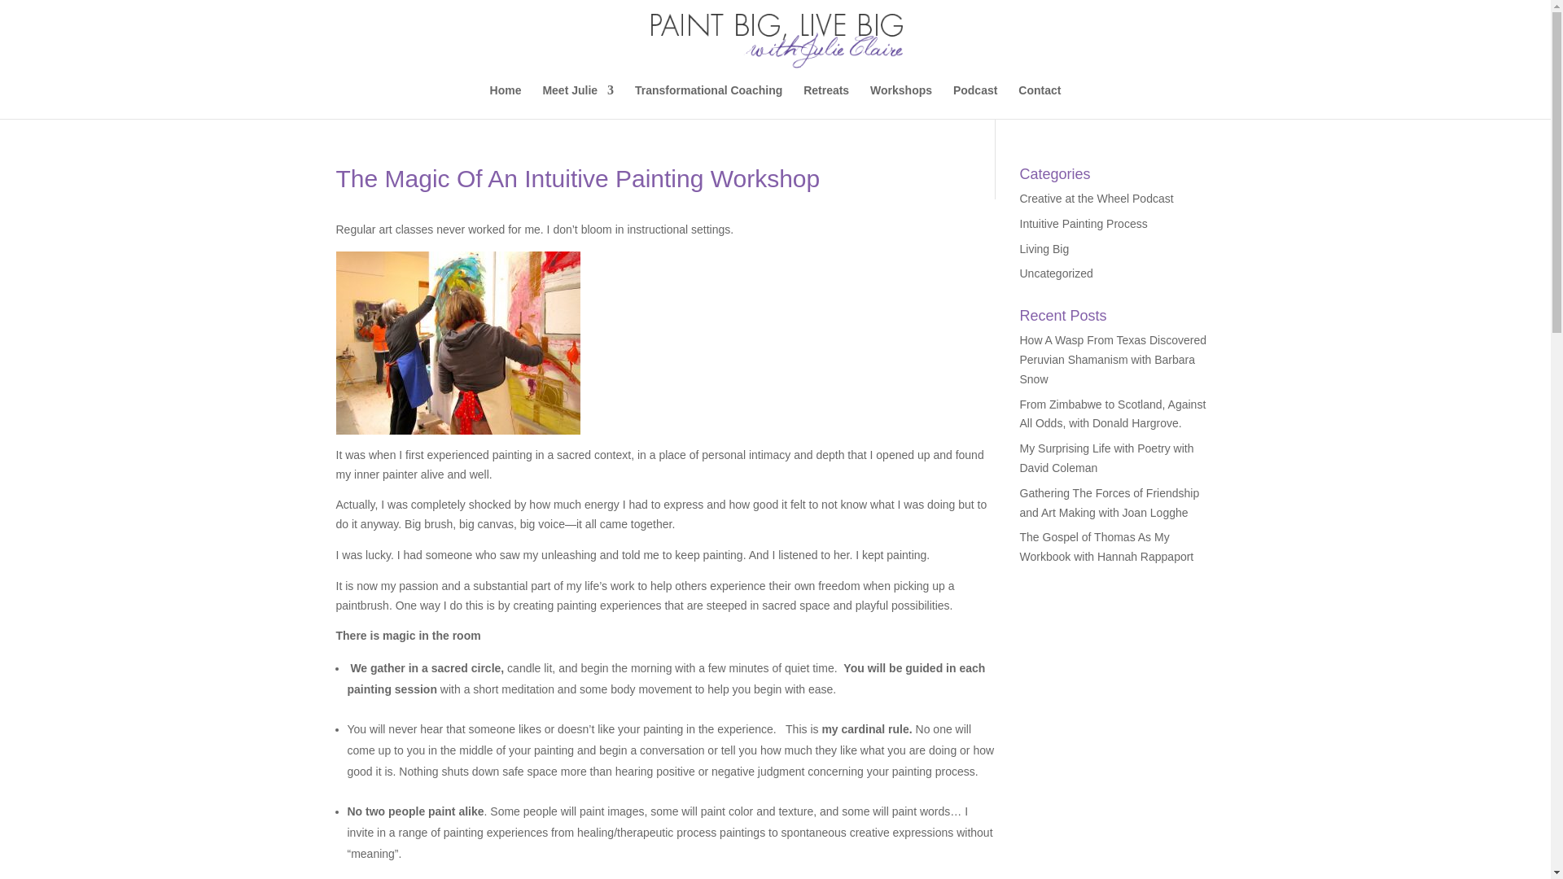 Image resolution: width=1563 pixels, height=879 pixels. Describe the element at coordinates (708, 101) in the screenshot. I see `Transformational Coaching` at that location.